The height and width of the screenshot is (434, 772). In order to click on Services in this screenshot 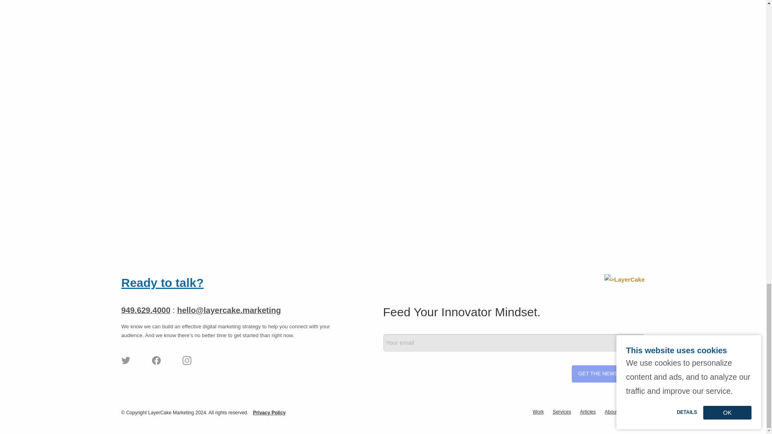, I will do `click(562, 412)`.